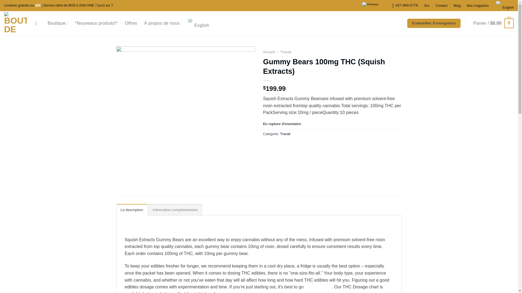 This screenshot has height=293, width=522. I want to click on Contact, so click(441, 5).